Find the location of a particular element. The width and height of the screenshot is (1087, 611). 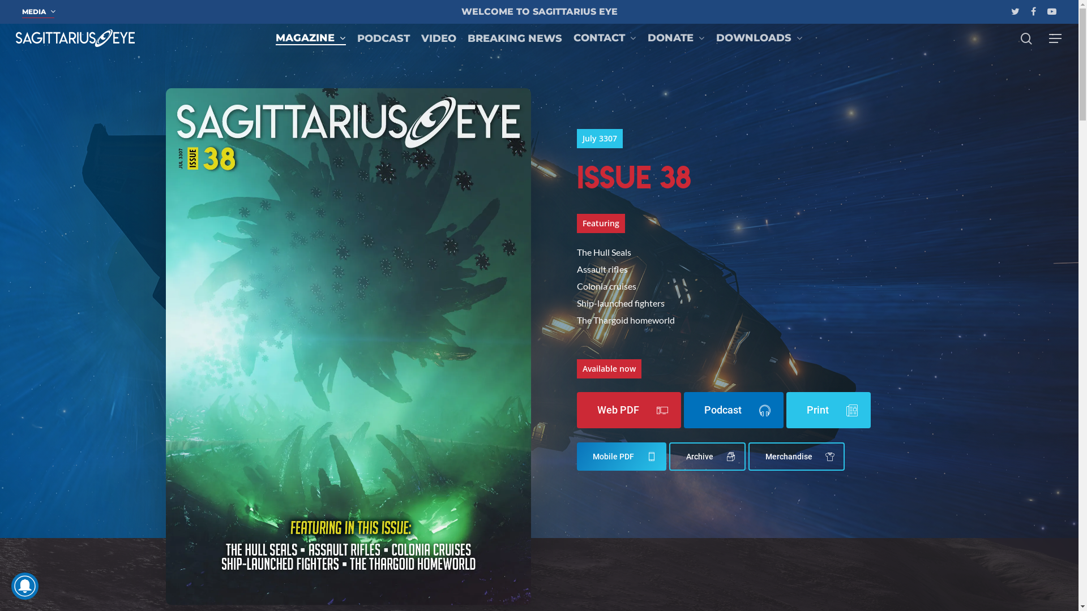

Disclaimers & legal is located at coordinates (515, 506).